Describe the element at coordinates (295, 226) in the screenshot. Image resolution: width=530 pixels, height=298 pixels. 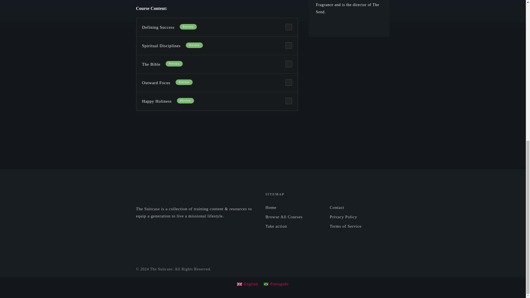
I see `Take action` at that location.